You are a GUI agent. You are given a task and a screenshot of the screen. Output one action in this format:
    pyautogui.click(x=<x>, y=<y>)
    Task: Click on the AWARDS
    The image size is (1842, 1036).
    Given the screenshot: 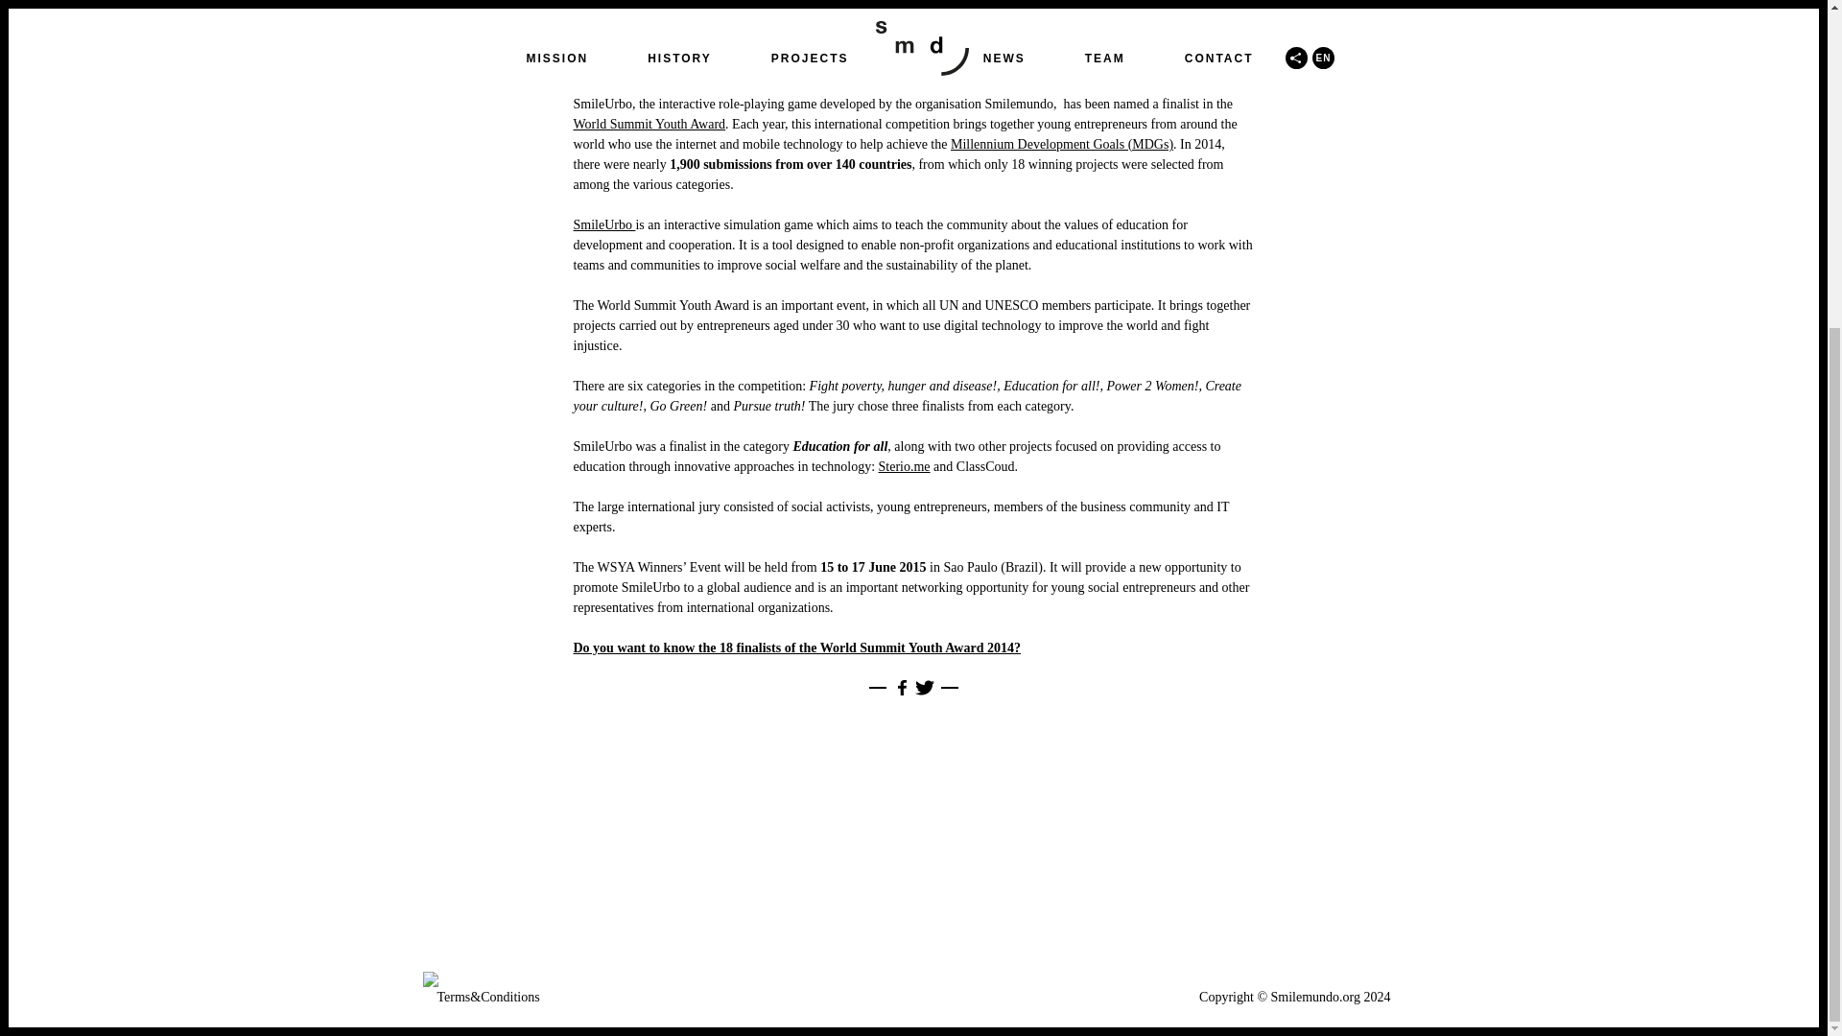 What is the action you would take?
    pyautogui.click(x=862, y=64)
    